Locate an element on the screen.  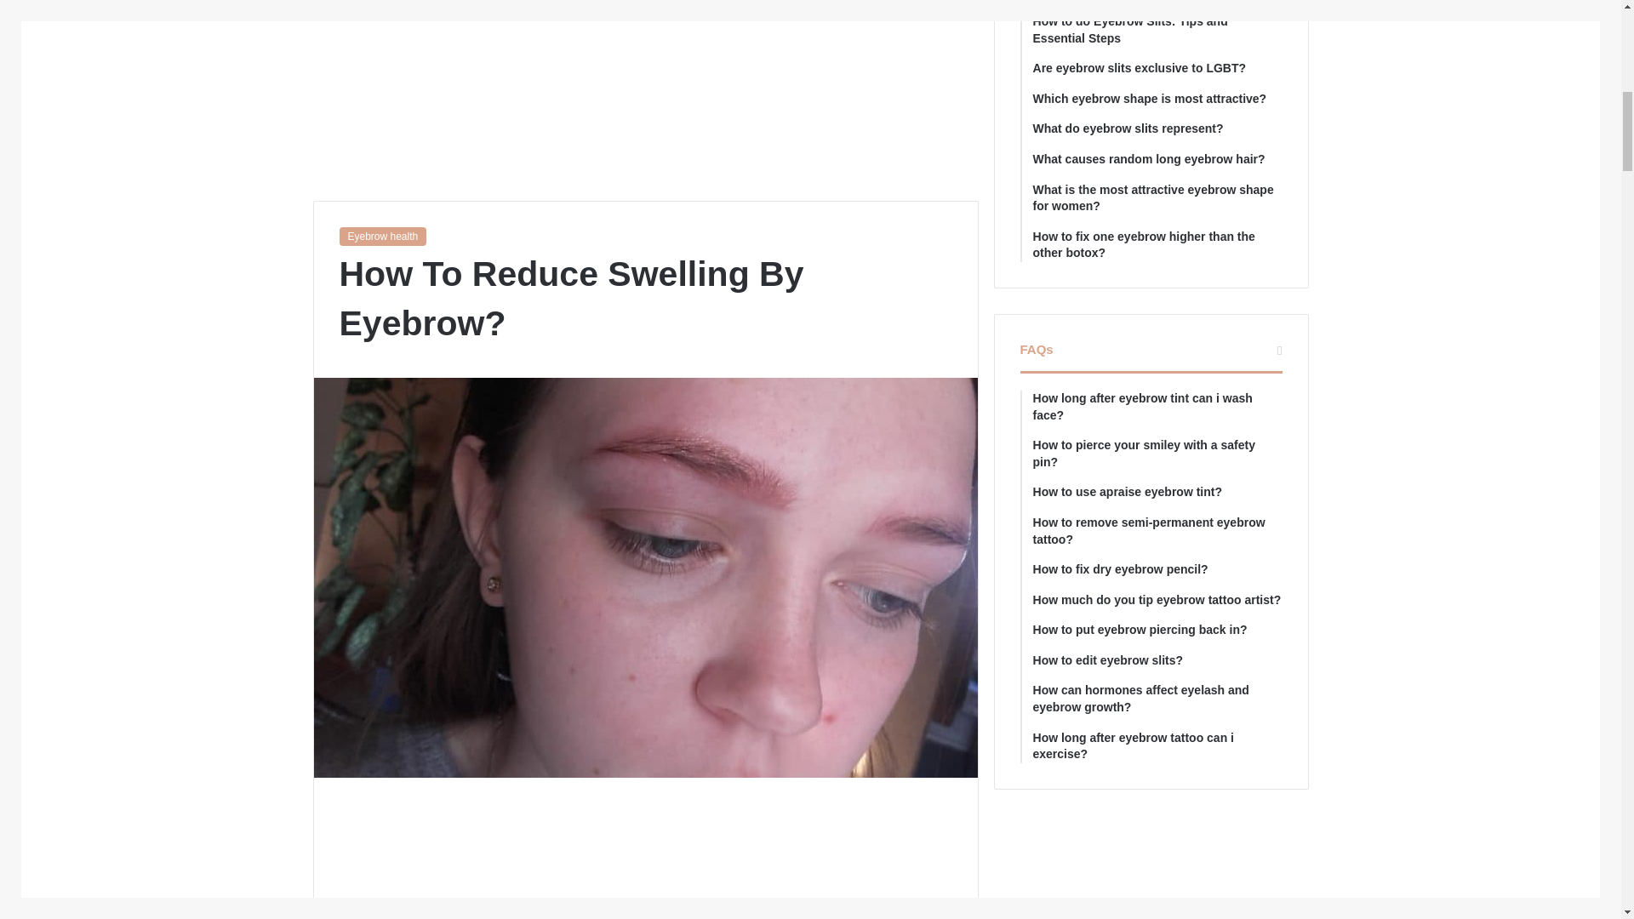
Are eyebrow slits exclusive to LGBT? is located at coordinates (1157, 68).